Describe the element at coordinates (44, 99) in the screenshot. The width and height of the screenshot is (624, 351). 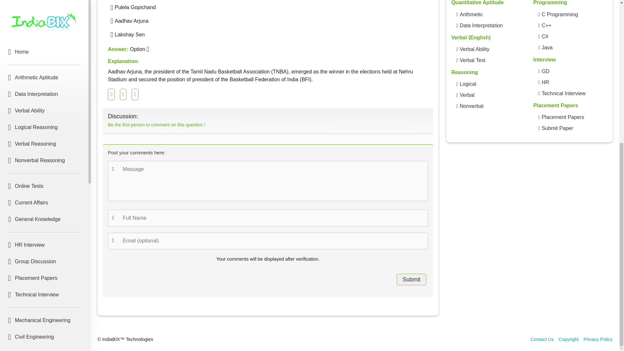
I see `Civil Engineering` at that location.